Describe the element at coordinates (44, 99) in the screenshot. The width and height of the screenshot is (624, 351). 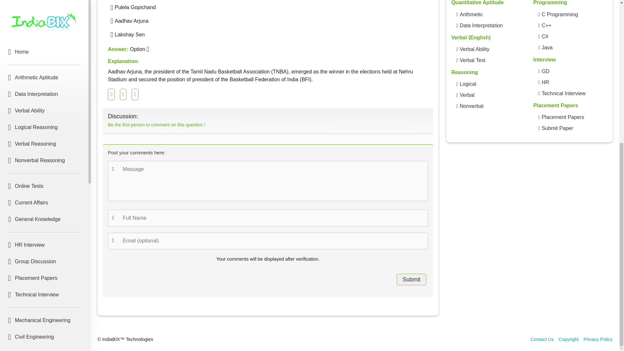
I see `Civil Engineering` at that location.